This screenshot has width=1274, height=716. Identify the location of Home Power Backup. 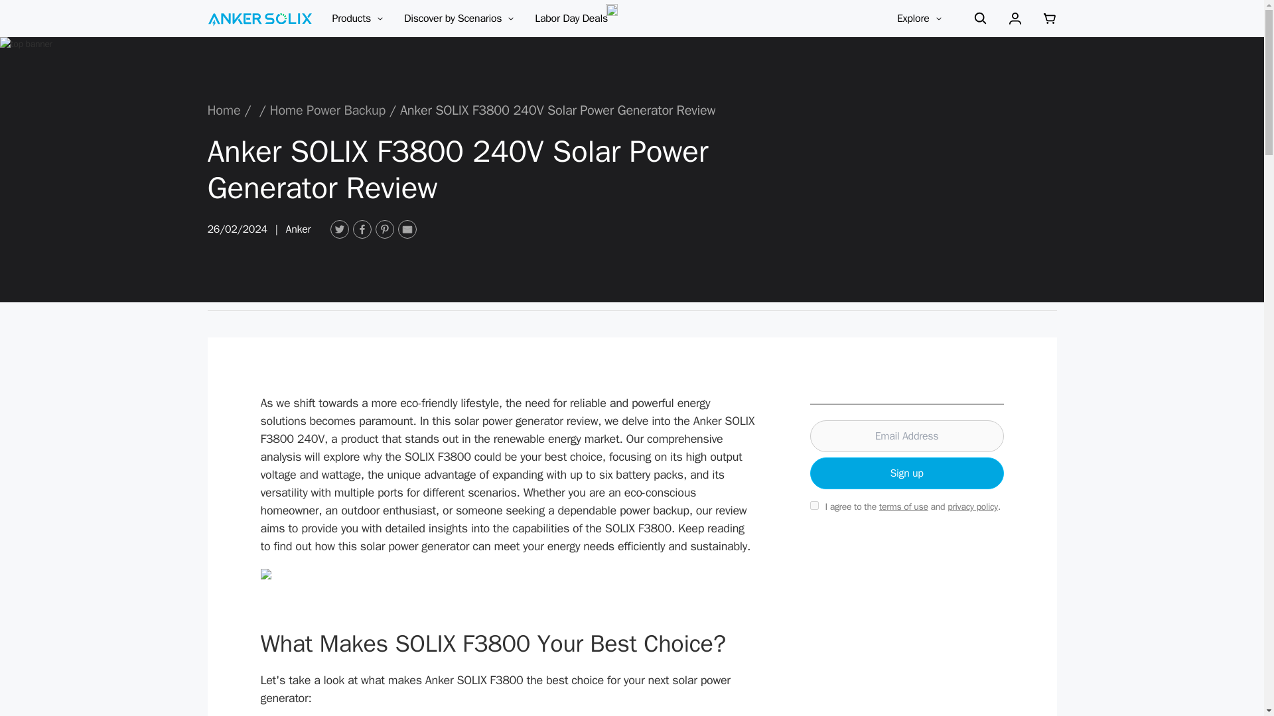
(328, 110).